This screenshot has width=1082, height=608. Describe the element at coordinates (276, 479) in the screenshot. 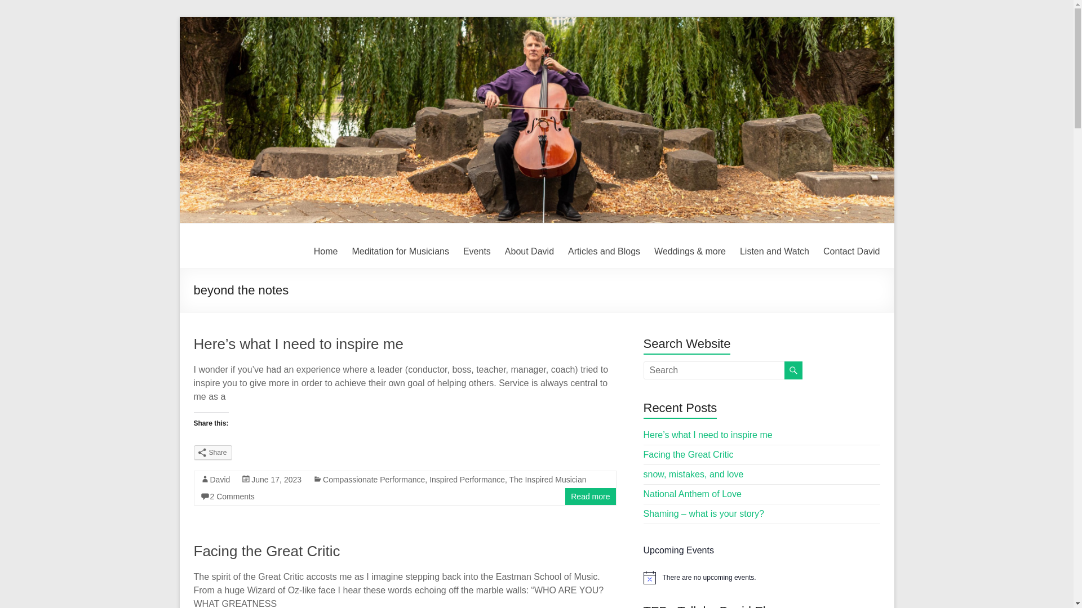

I see `June 17, 2023` at that location.